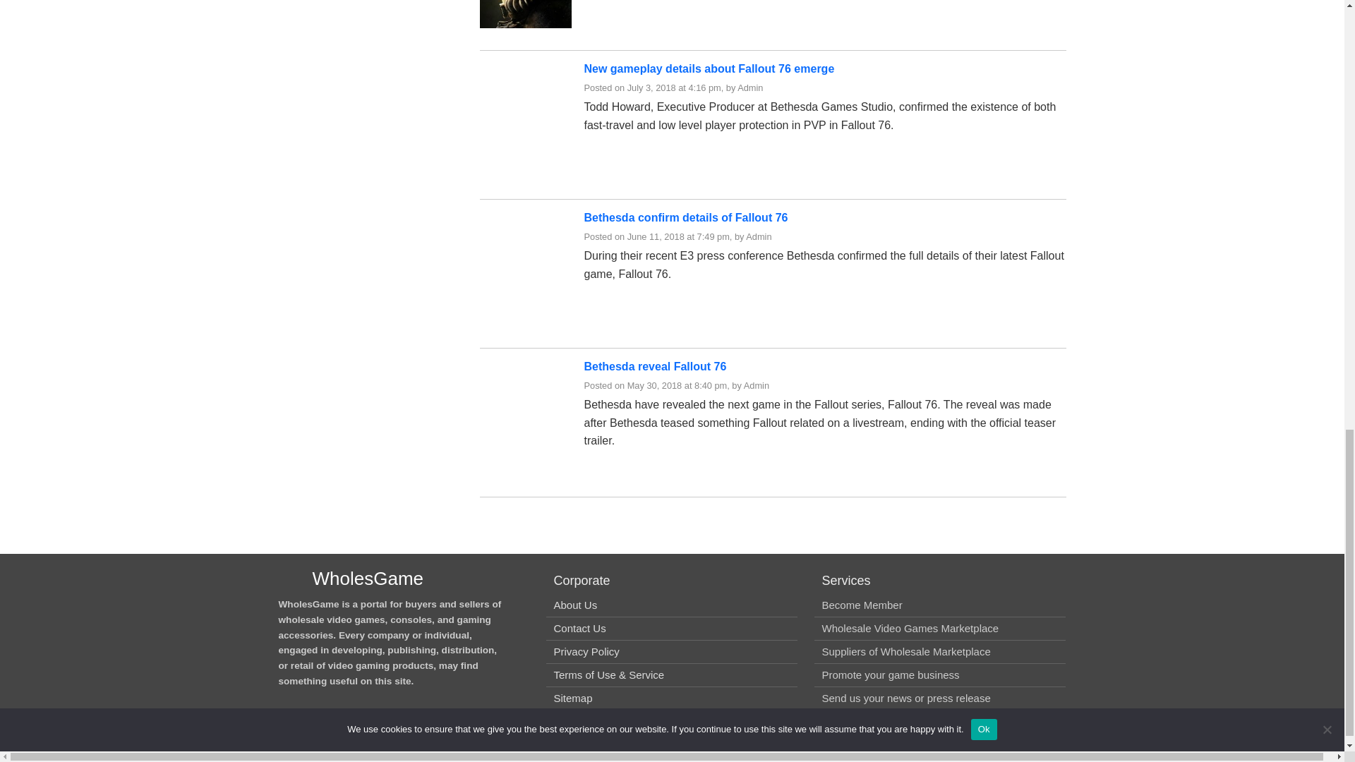 The height and width of the screenshot is (762, 1355). Describe the element at coordinates (574, 605) in the screenshot. I see `About Us` at that location.